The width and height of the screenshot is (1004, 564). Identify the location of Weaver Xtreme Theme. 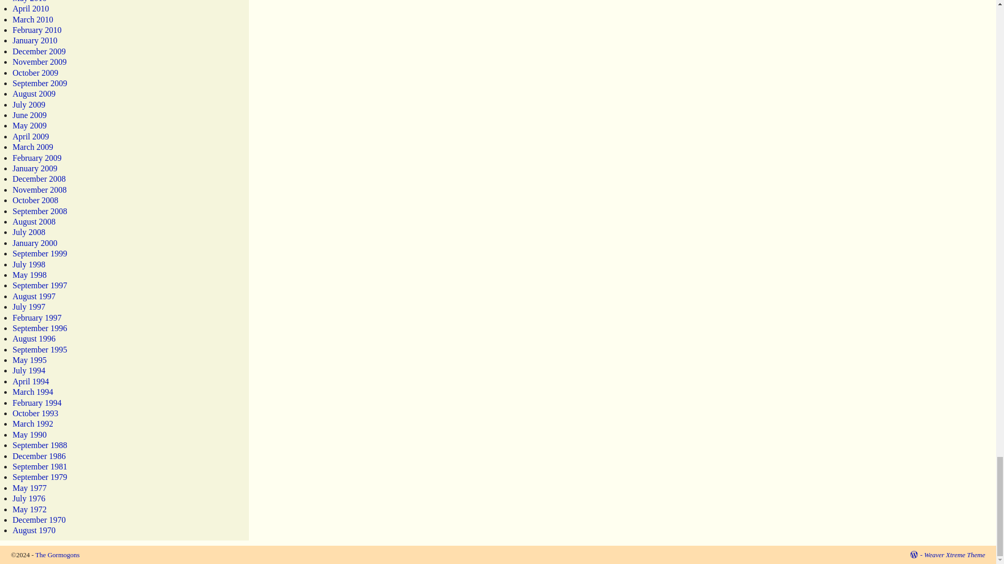
(954, 555).